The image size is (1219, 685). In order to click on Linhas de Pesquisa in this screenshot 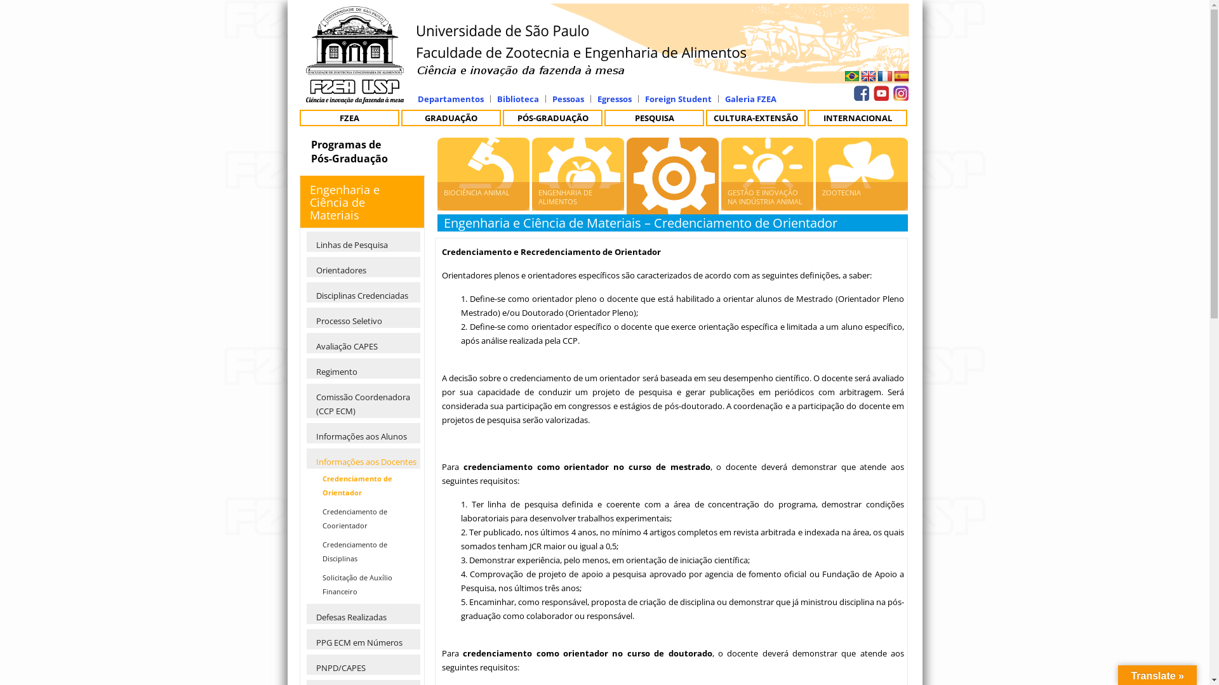, I will do `click(363, 242)`.